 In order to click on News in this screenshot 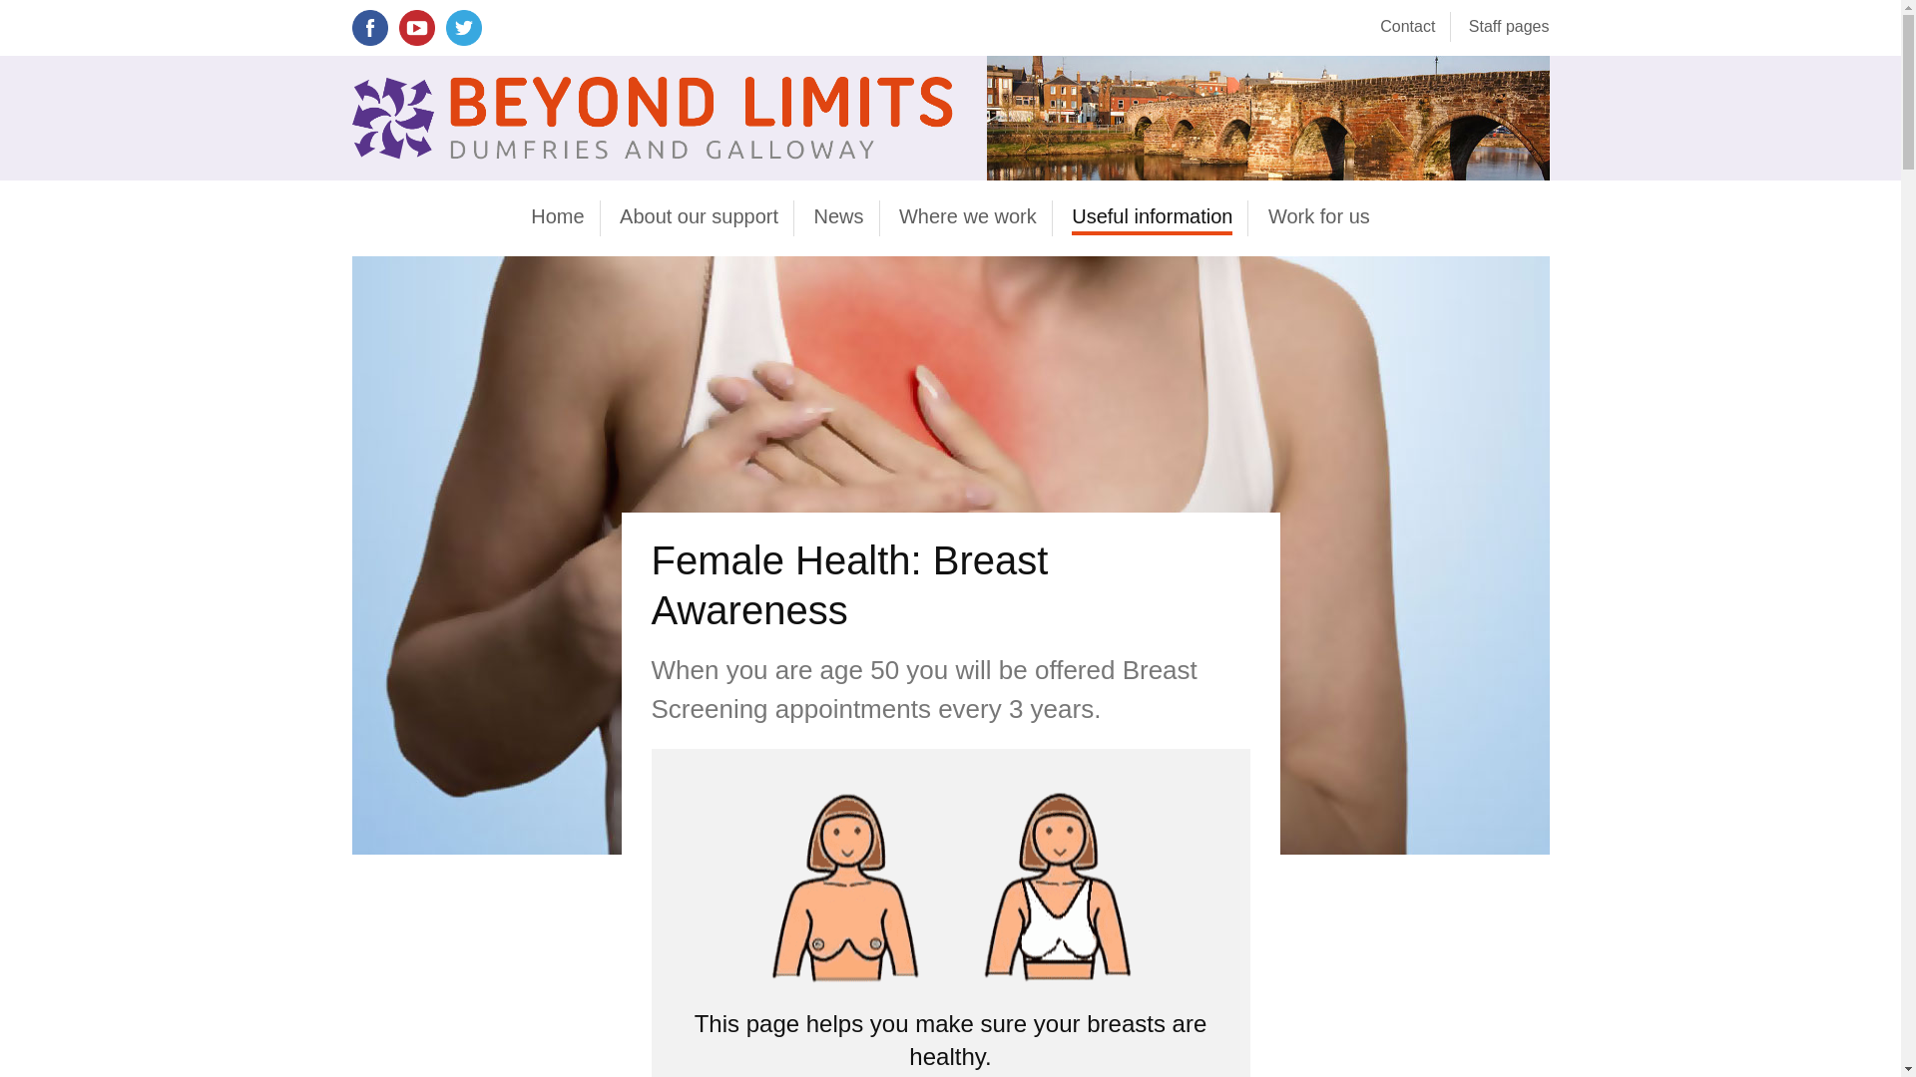, I will do `click(838, 217)`.